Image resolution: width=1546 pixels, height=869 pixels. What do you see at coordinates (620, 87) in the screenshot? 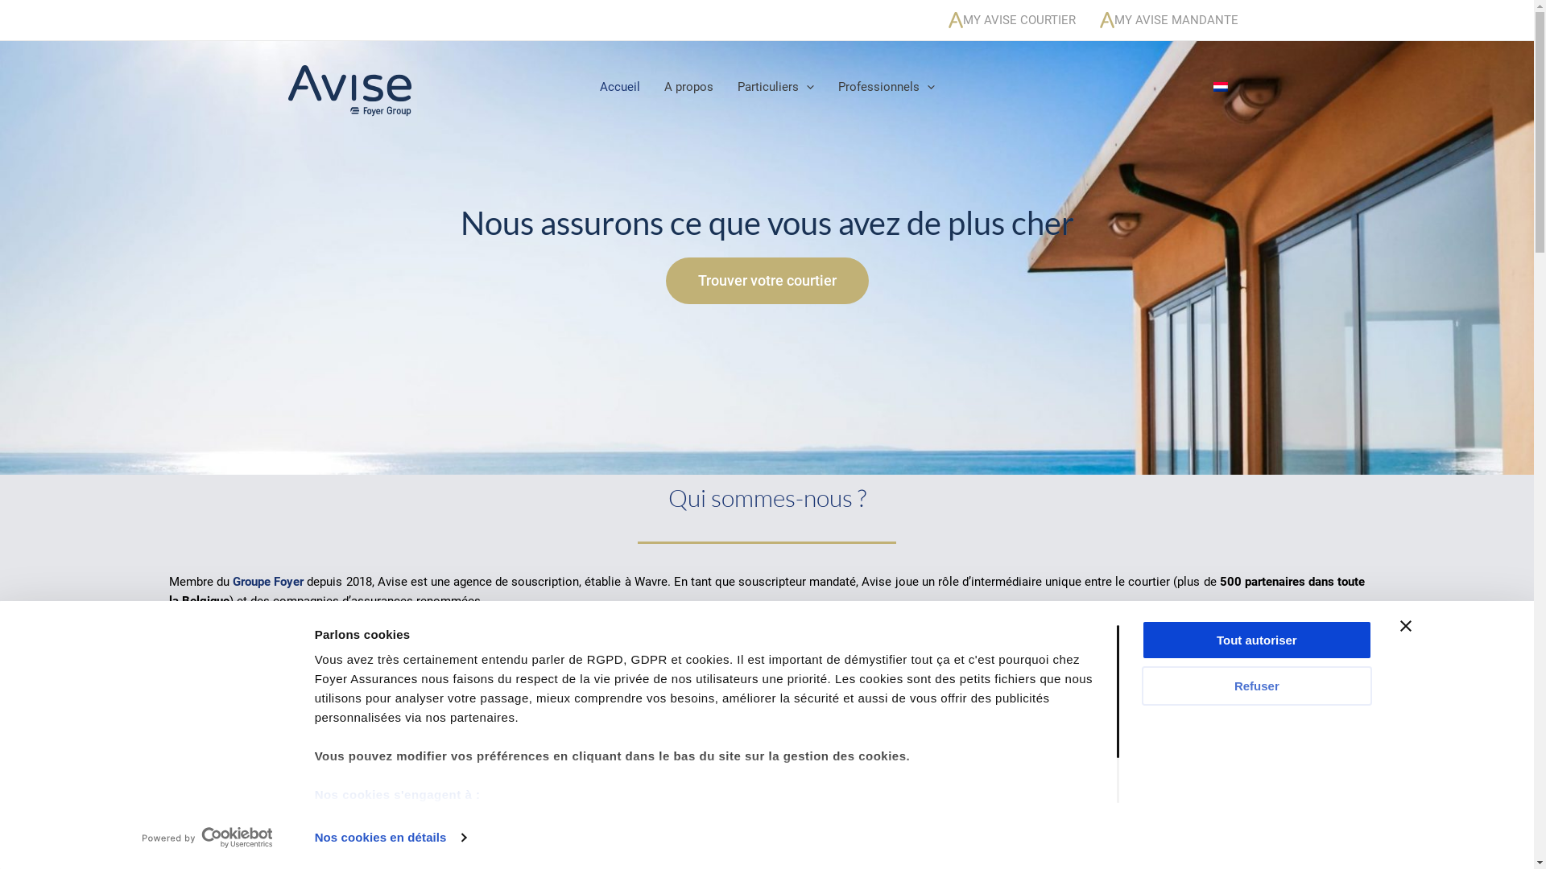
I see `Accueil` at bounding box center [620, 87].